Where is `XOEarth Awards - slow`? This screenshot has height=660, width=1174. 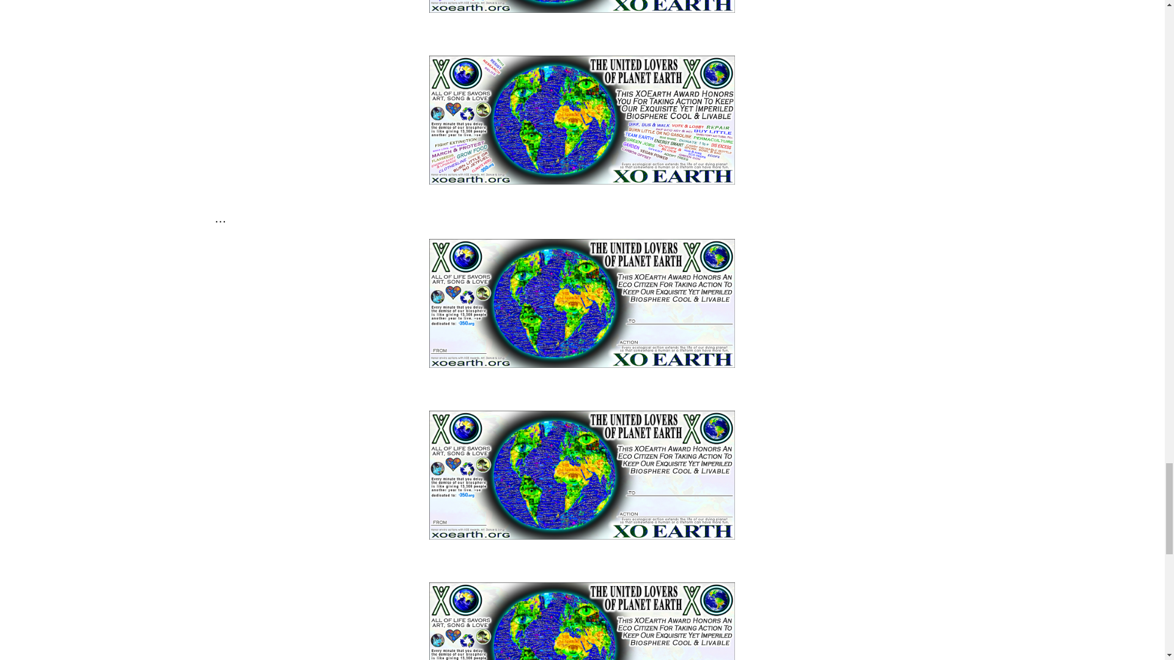
XOEarth Awards - slow is located at coordinates (582, 303).